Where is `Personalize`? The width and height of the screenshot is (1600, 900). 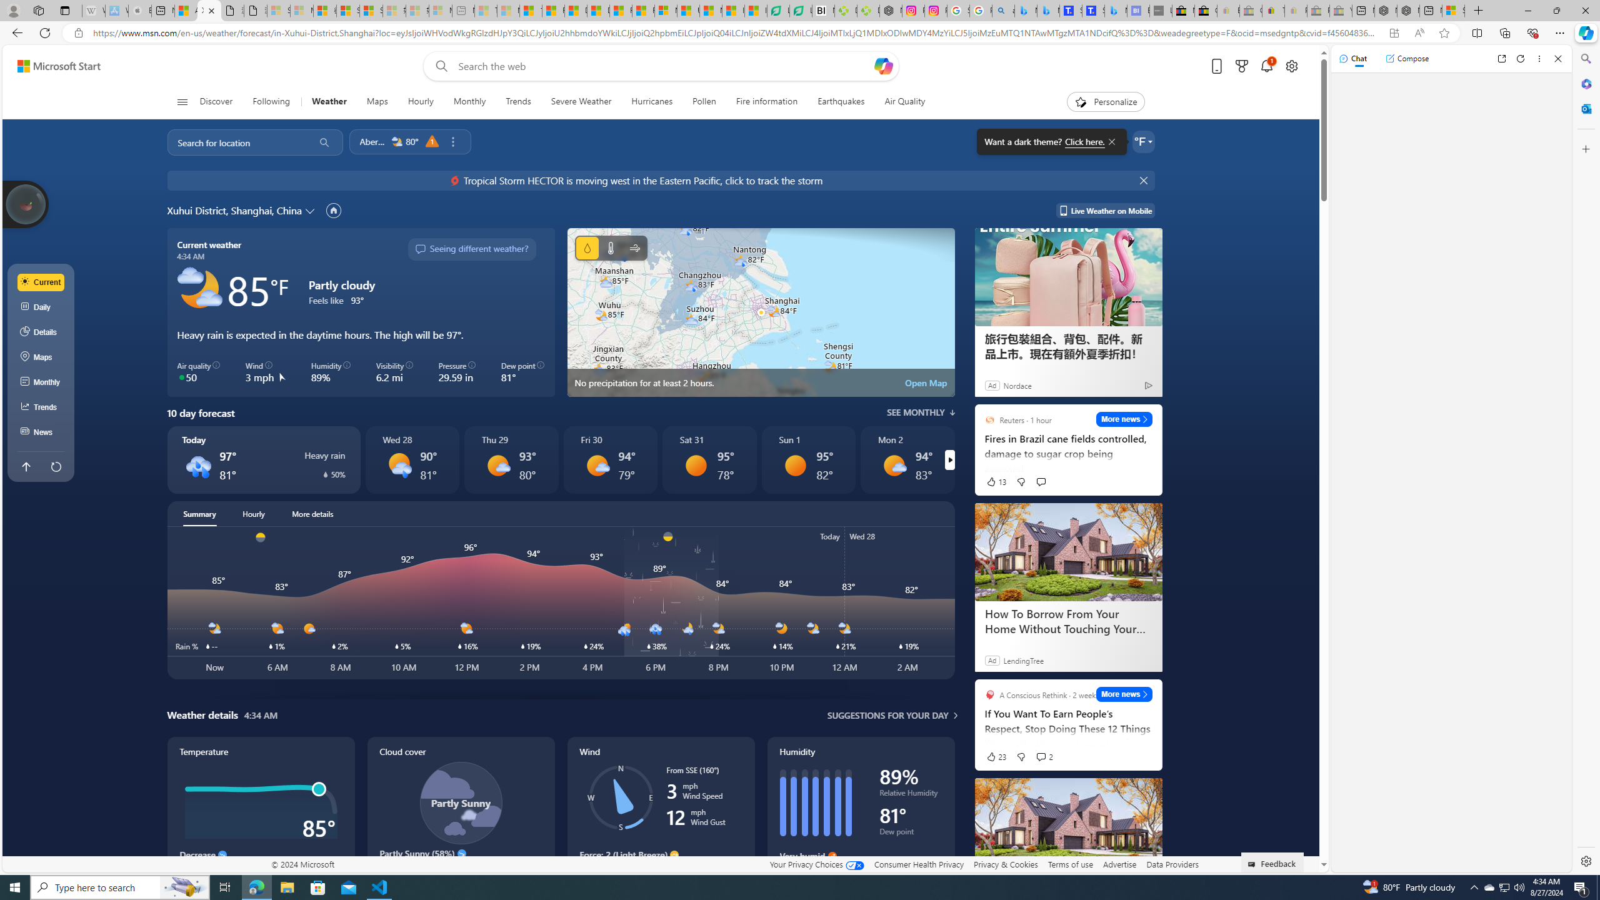
Personalize is located at coordinates (1105, 102).